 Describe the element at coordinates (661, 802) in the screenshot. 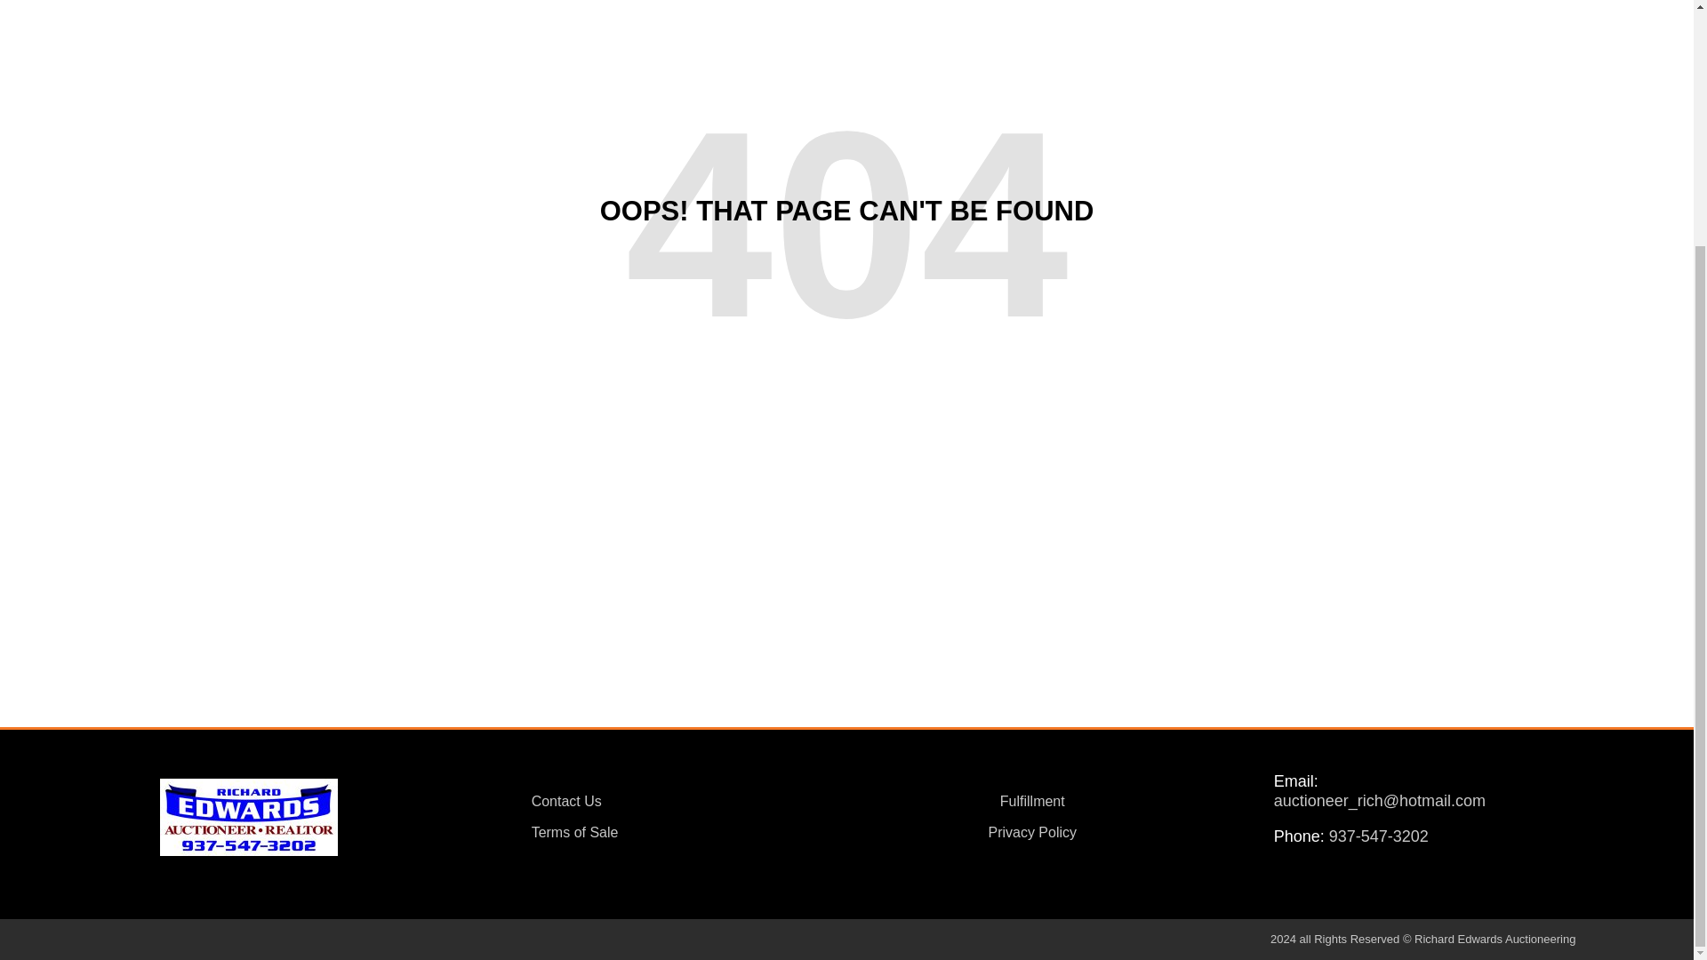

I see `Contact Us` at that location.